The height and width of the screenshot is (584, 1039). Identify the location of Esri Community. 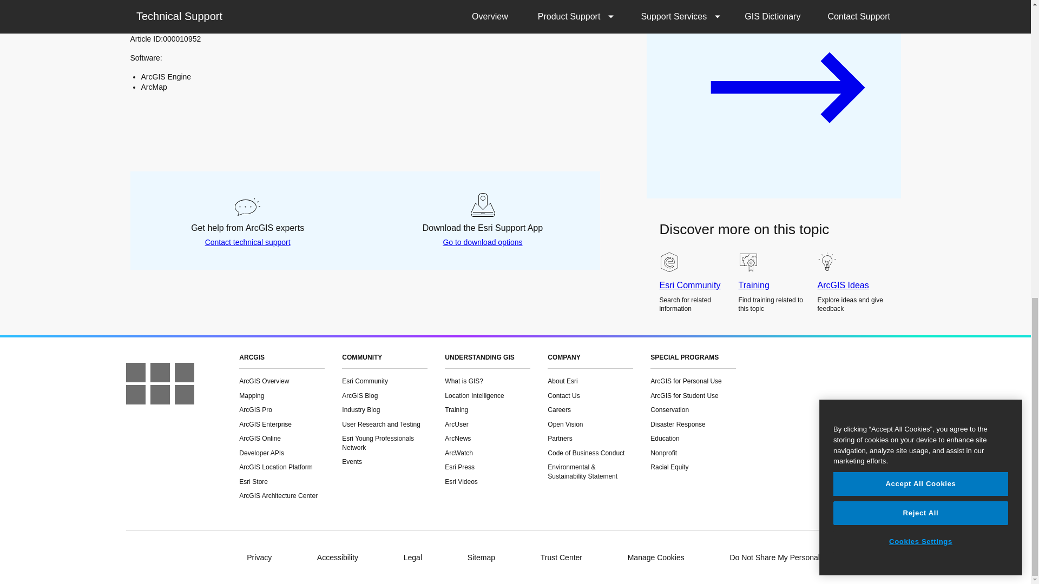
(135, 395).